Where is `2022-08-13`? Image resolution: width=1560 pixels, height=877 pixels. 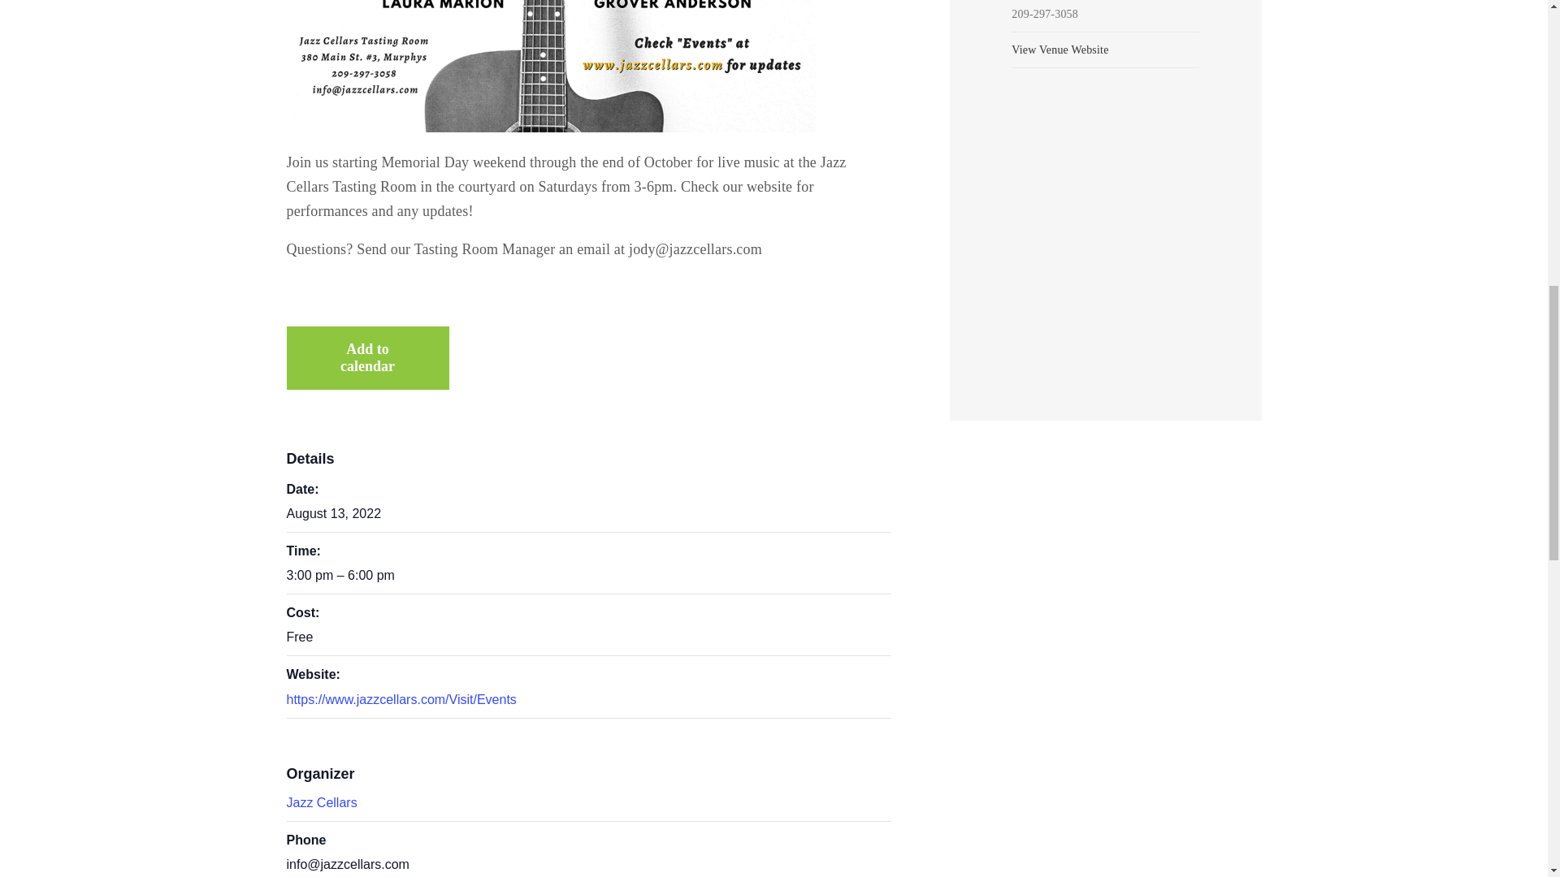 2022-08-13 is located at coordinates (588, 575).